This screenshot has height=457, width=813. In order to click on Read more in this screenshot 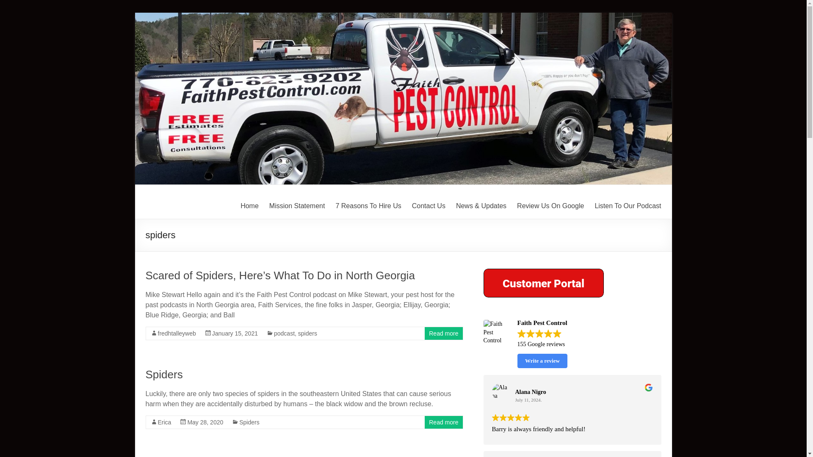, I will do `click(444, 422)`.